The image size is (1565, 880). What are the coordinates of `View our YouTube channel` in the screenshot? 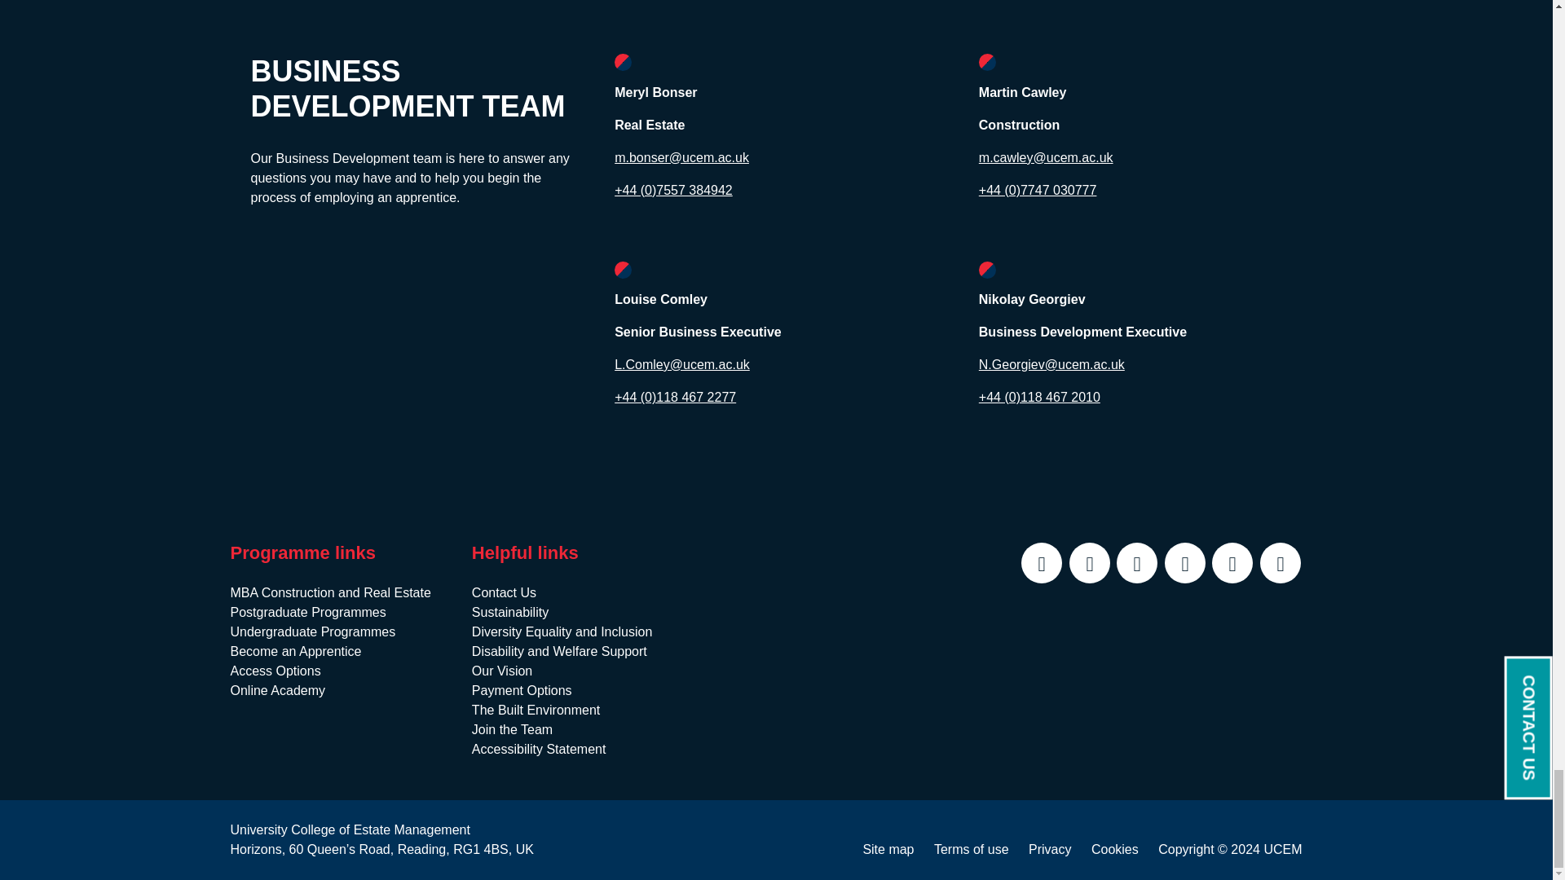 It's located at (1184, 563).